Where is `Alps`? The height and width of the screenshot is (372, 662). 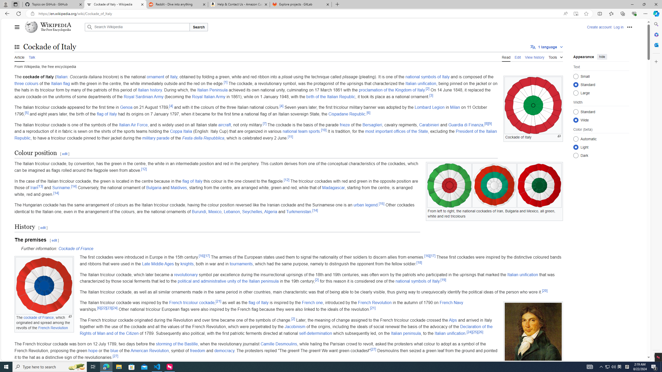
Alps is located at coordinates (453, 320).